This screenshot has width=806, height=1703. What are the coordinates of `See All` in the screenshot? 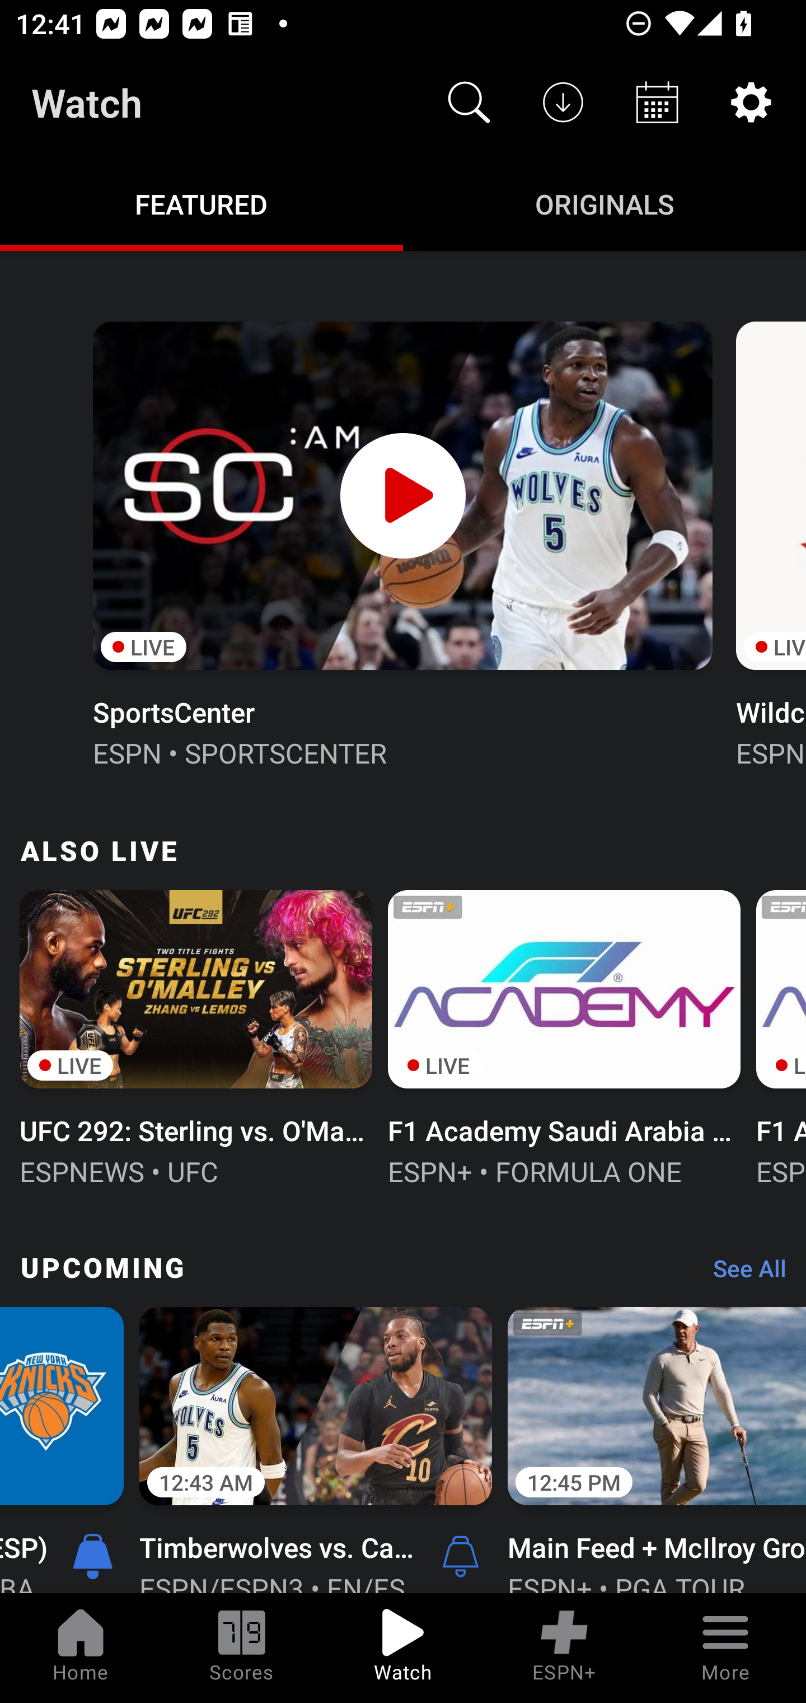 It's located at (742, 1274).